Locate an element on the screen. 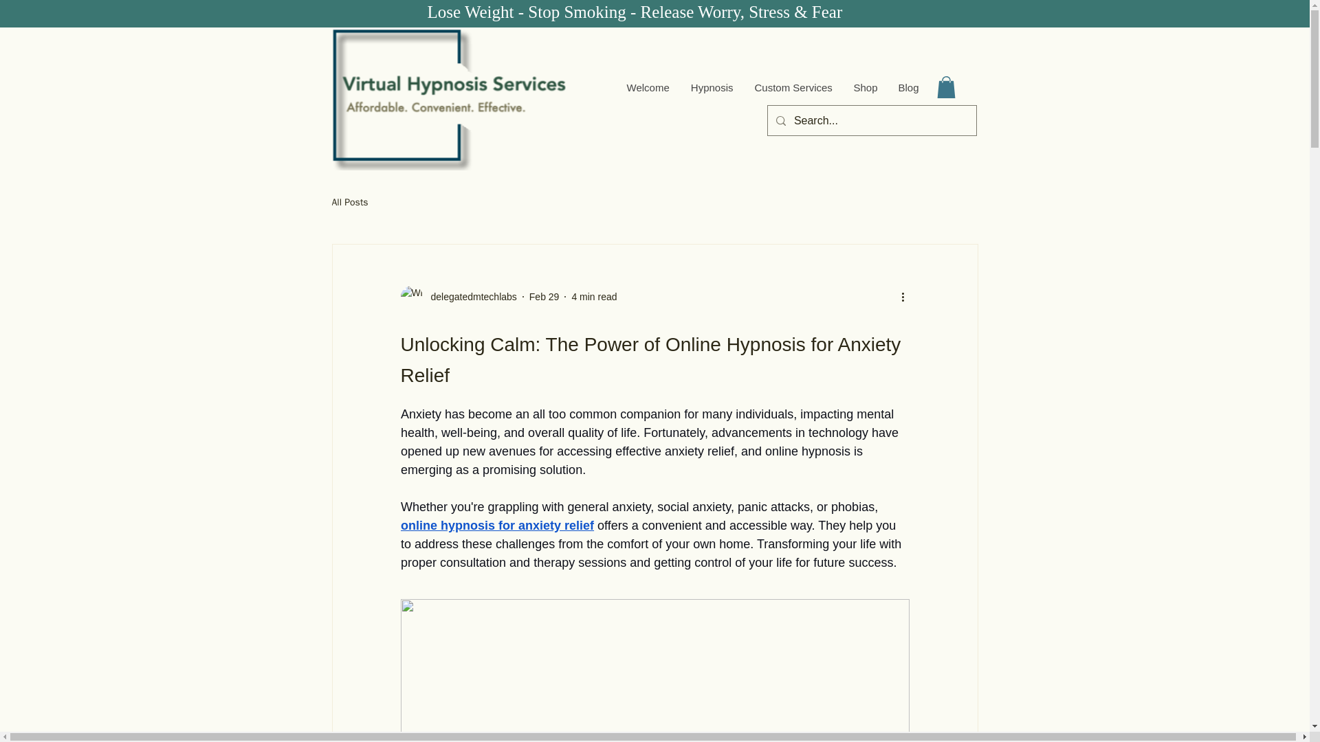  Feb 29 is located at coordinates (544, 297).